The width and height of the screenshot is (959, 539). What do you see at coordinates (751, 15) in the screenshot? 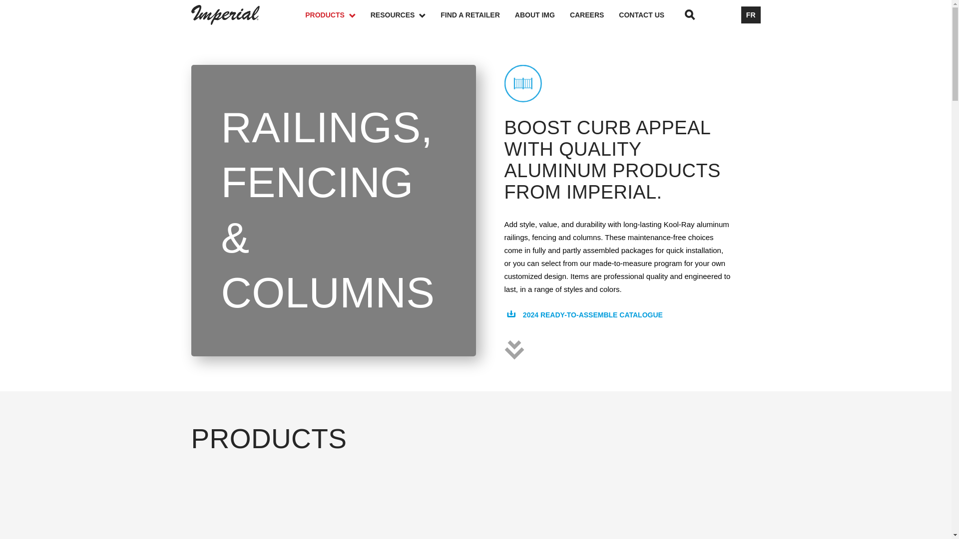
I see `FR` at bounding box center [751, 15].